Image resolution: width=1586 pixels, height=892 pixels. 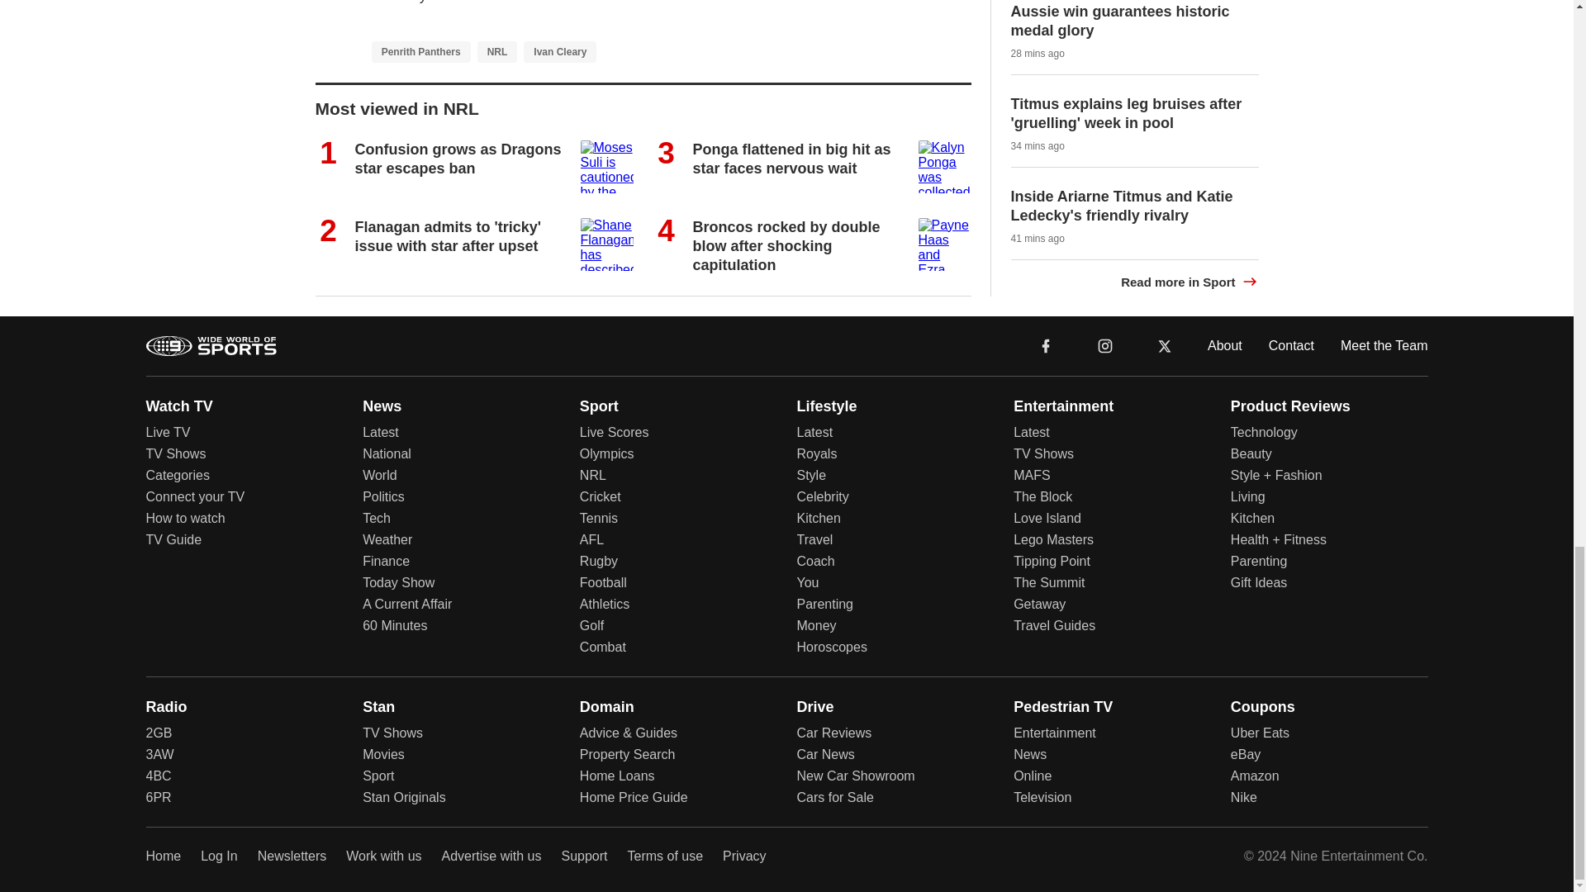 What do you see at coordinates (1046, 345) in the screenshot?
I see `facebook` at bounding box center [1046, 345].